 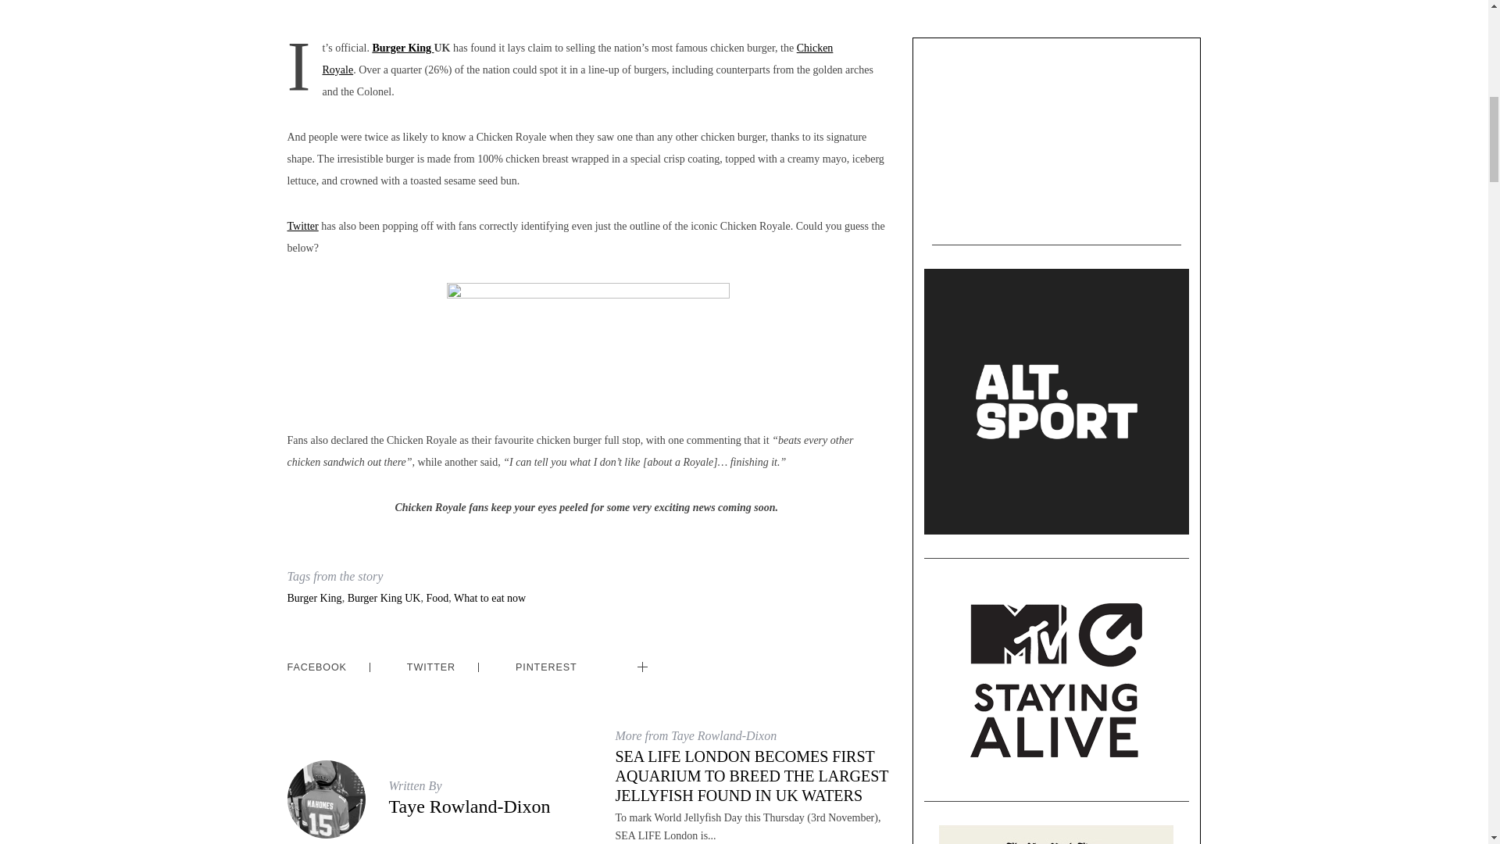 What do you see at coordinates (547, 667) in the screenshot?
I see `PINTEREST` at bounding box center [547, 667].